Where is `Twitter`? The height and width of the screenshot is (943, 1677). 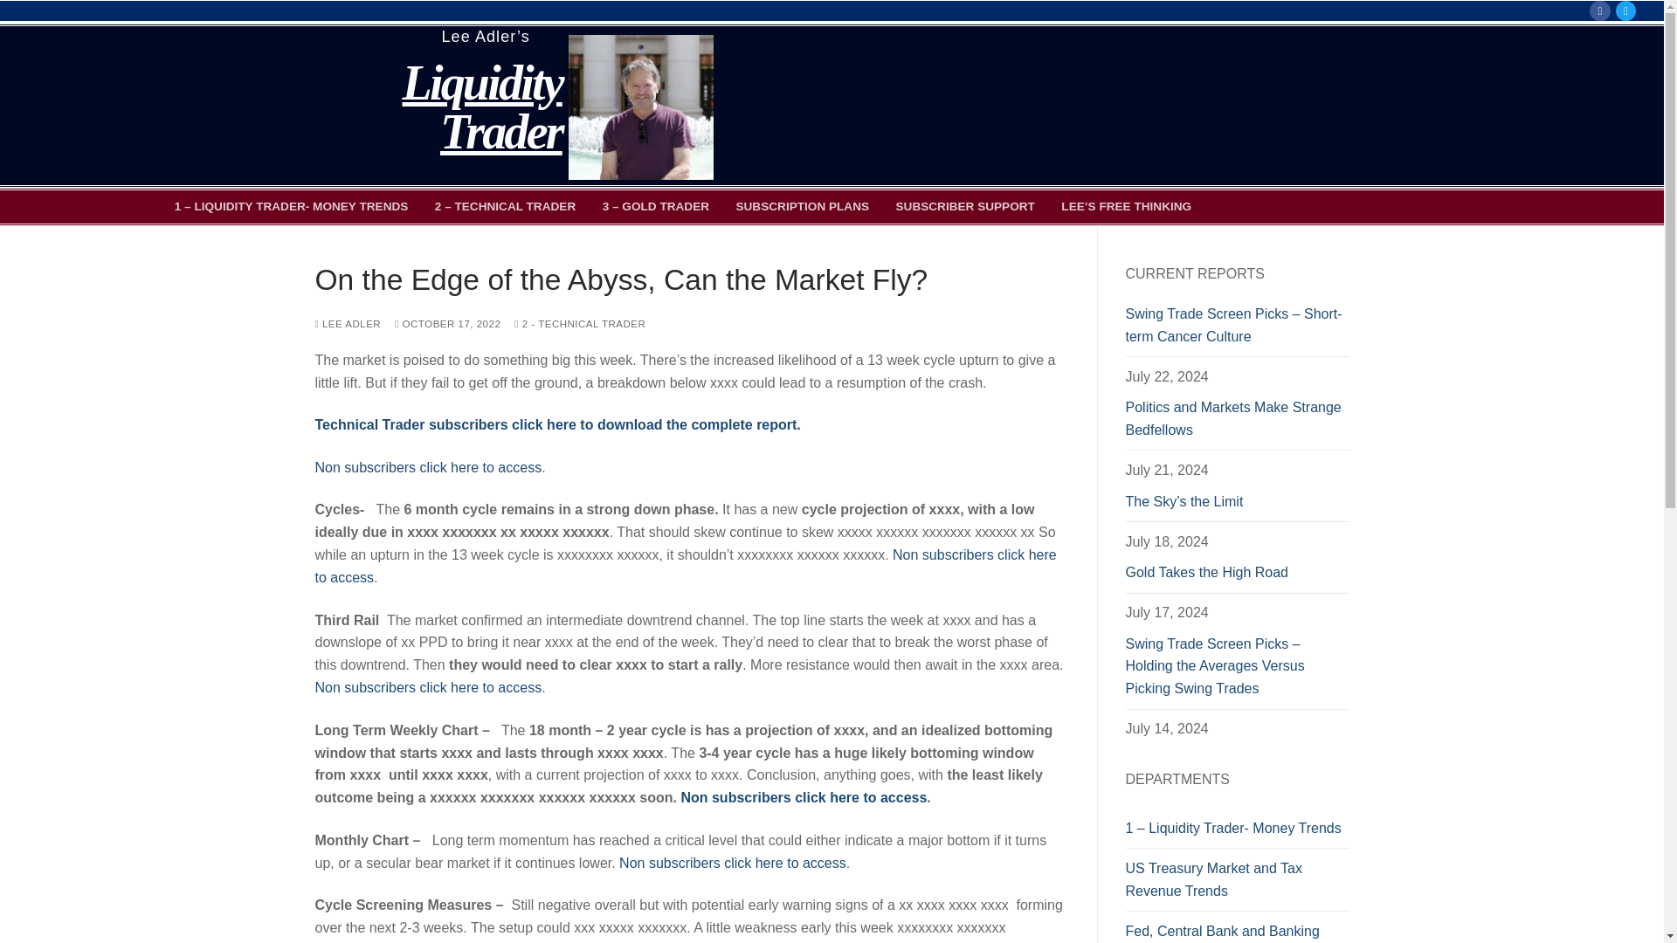
Twitter is located at coordinates (1625, 10).